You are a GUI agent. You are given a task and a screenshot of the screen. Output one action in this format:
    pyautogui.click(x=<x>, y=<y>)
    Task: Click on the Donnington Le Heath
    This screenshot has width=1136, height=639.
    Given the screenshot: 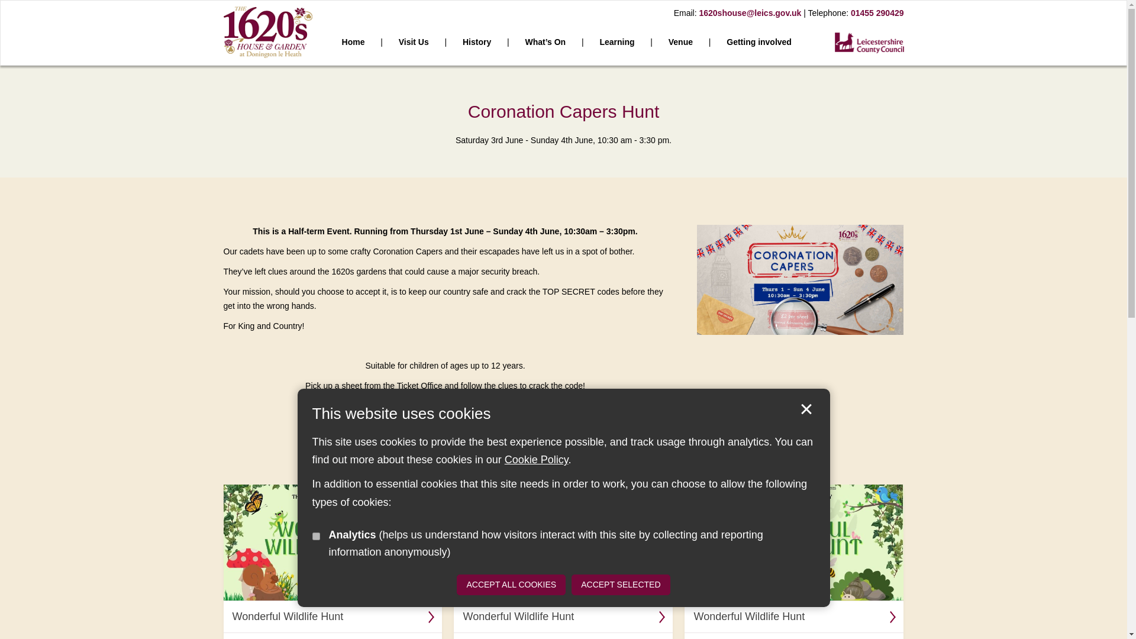 What is the action you would take?
    pyautogui.click(x=268, y=32)
    